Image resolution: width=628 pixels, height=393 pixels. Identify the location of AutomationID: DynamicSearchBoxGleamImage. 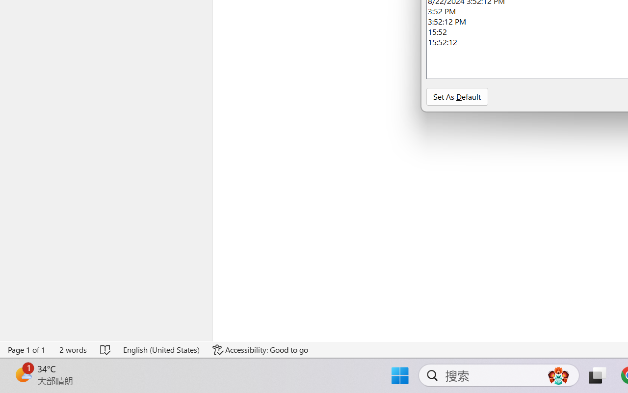
(558, 375).